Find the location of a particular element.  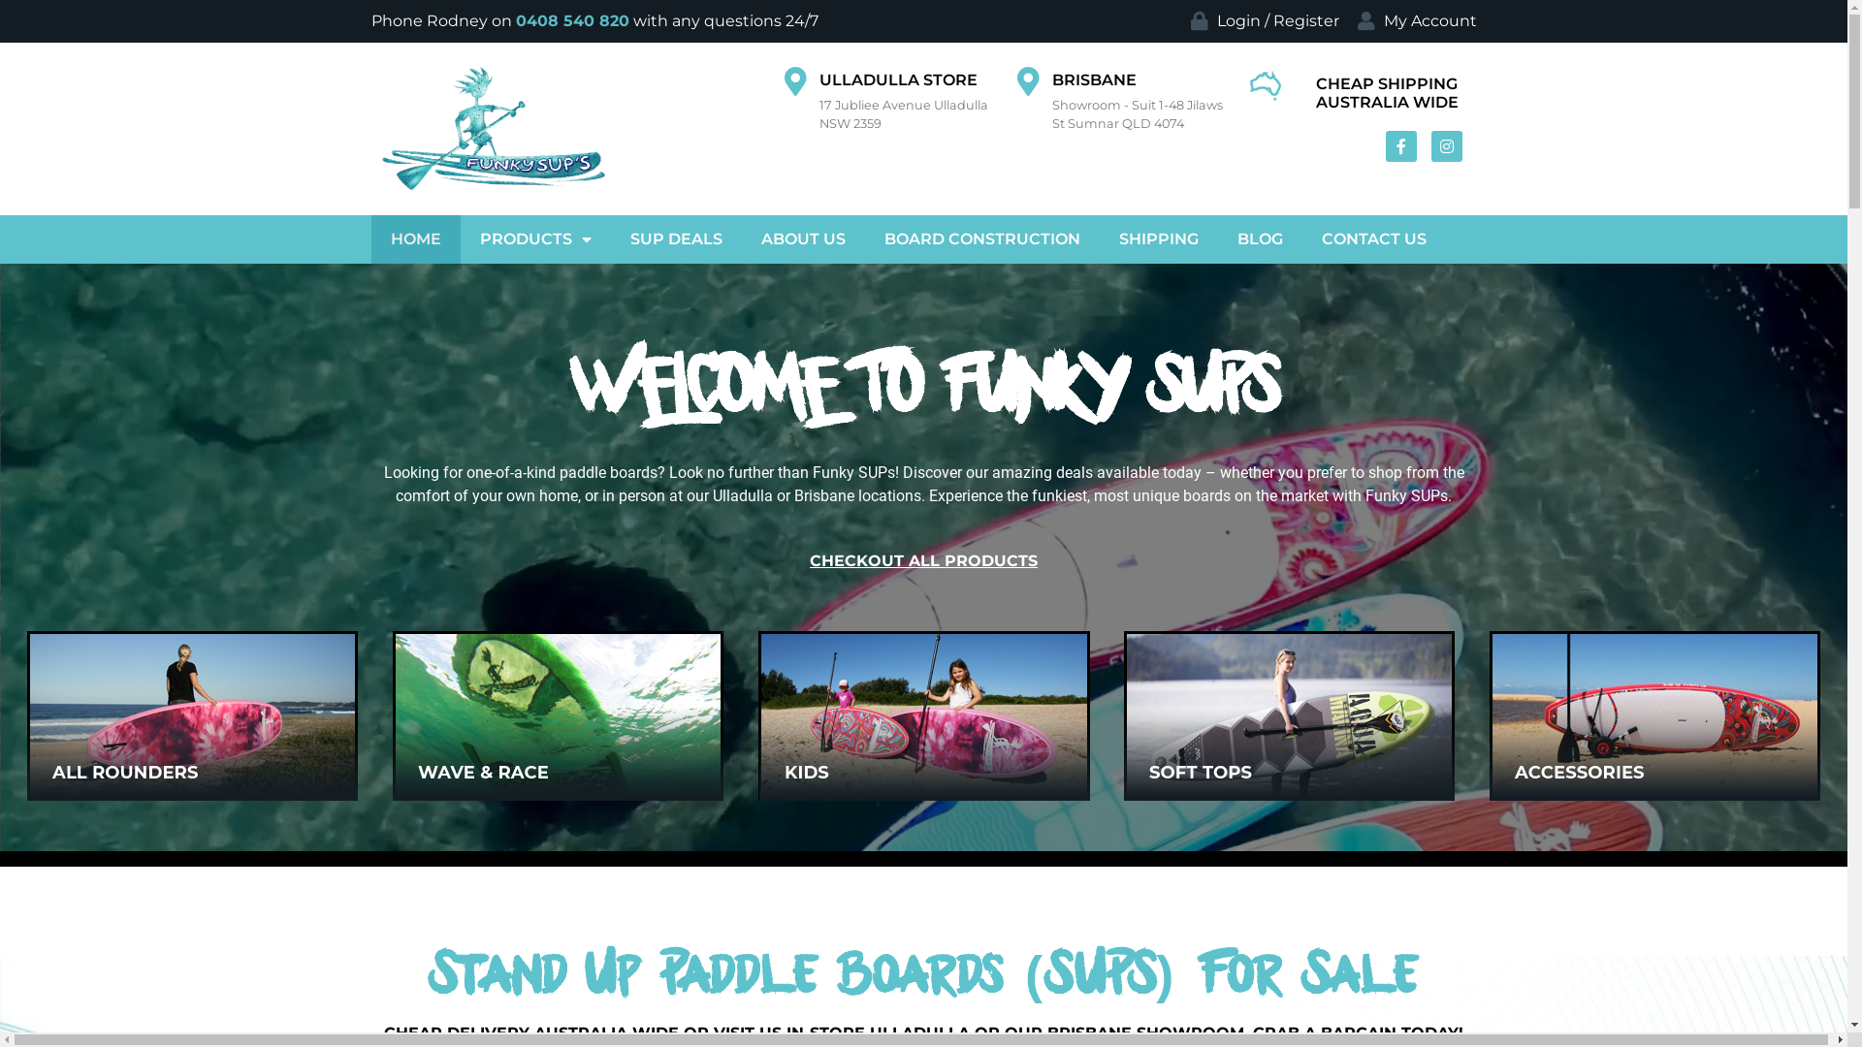

CHECKOUT ALL PRODUCTS is located at coordinates (923, 561).